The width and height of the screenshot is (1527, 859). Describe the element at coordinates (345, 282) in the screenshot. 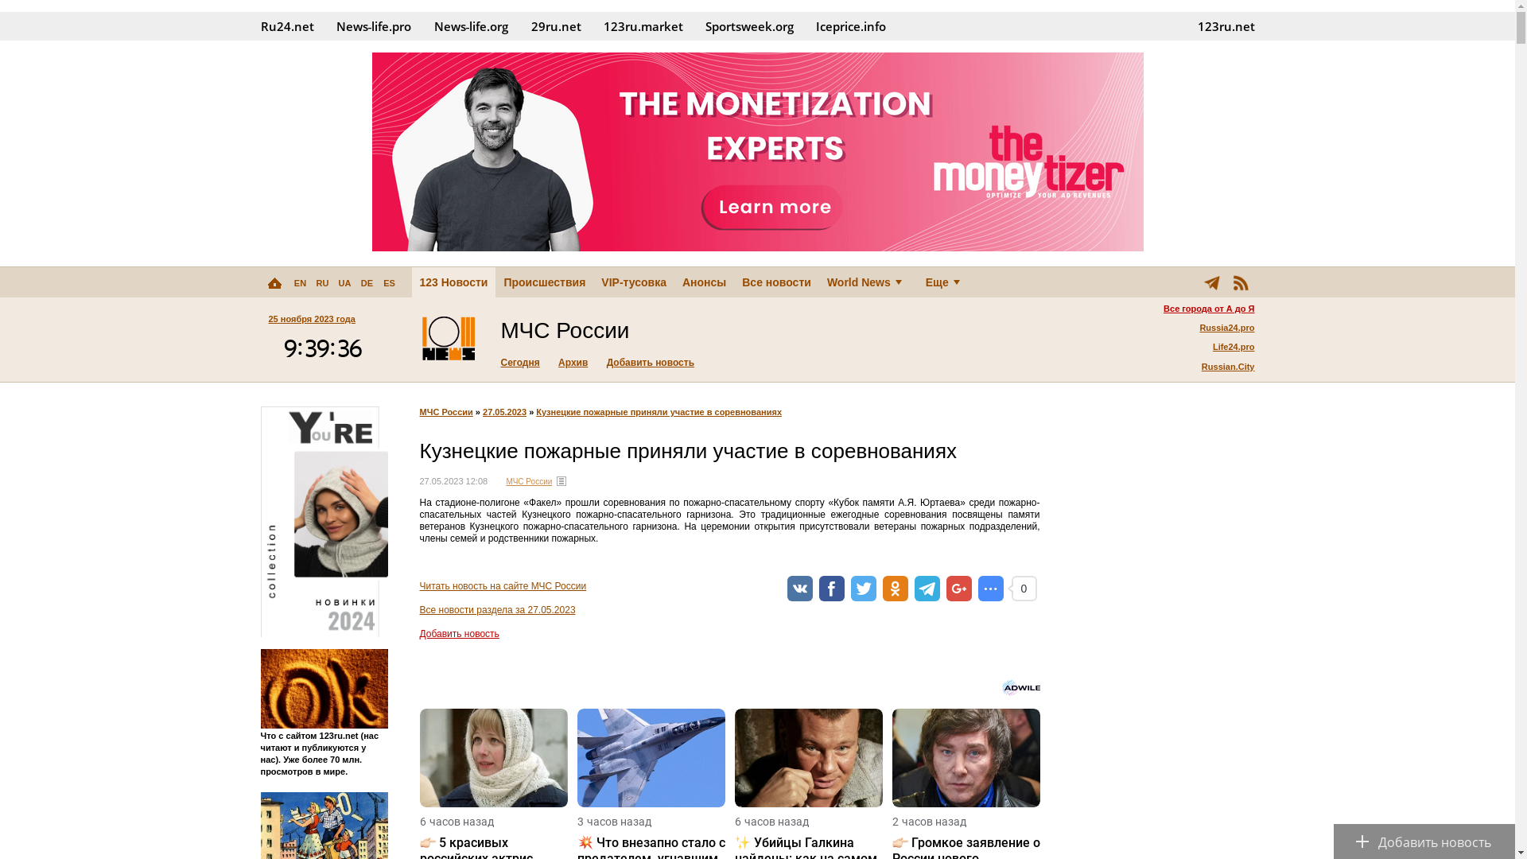

I see `UA` at that location.